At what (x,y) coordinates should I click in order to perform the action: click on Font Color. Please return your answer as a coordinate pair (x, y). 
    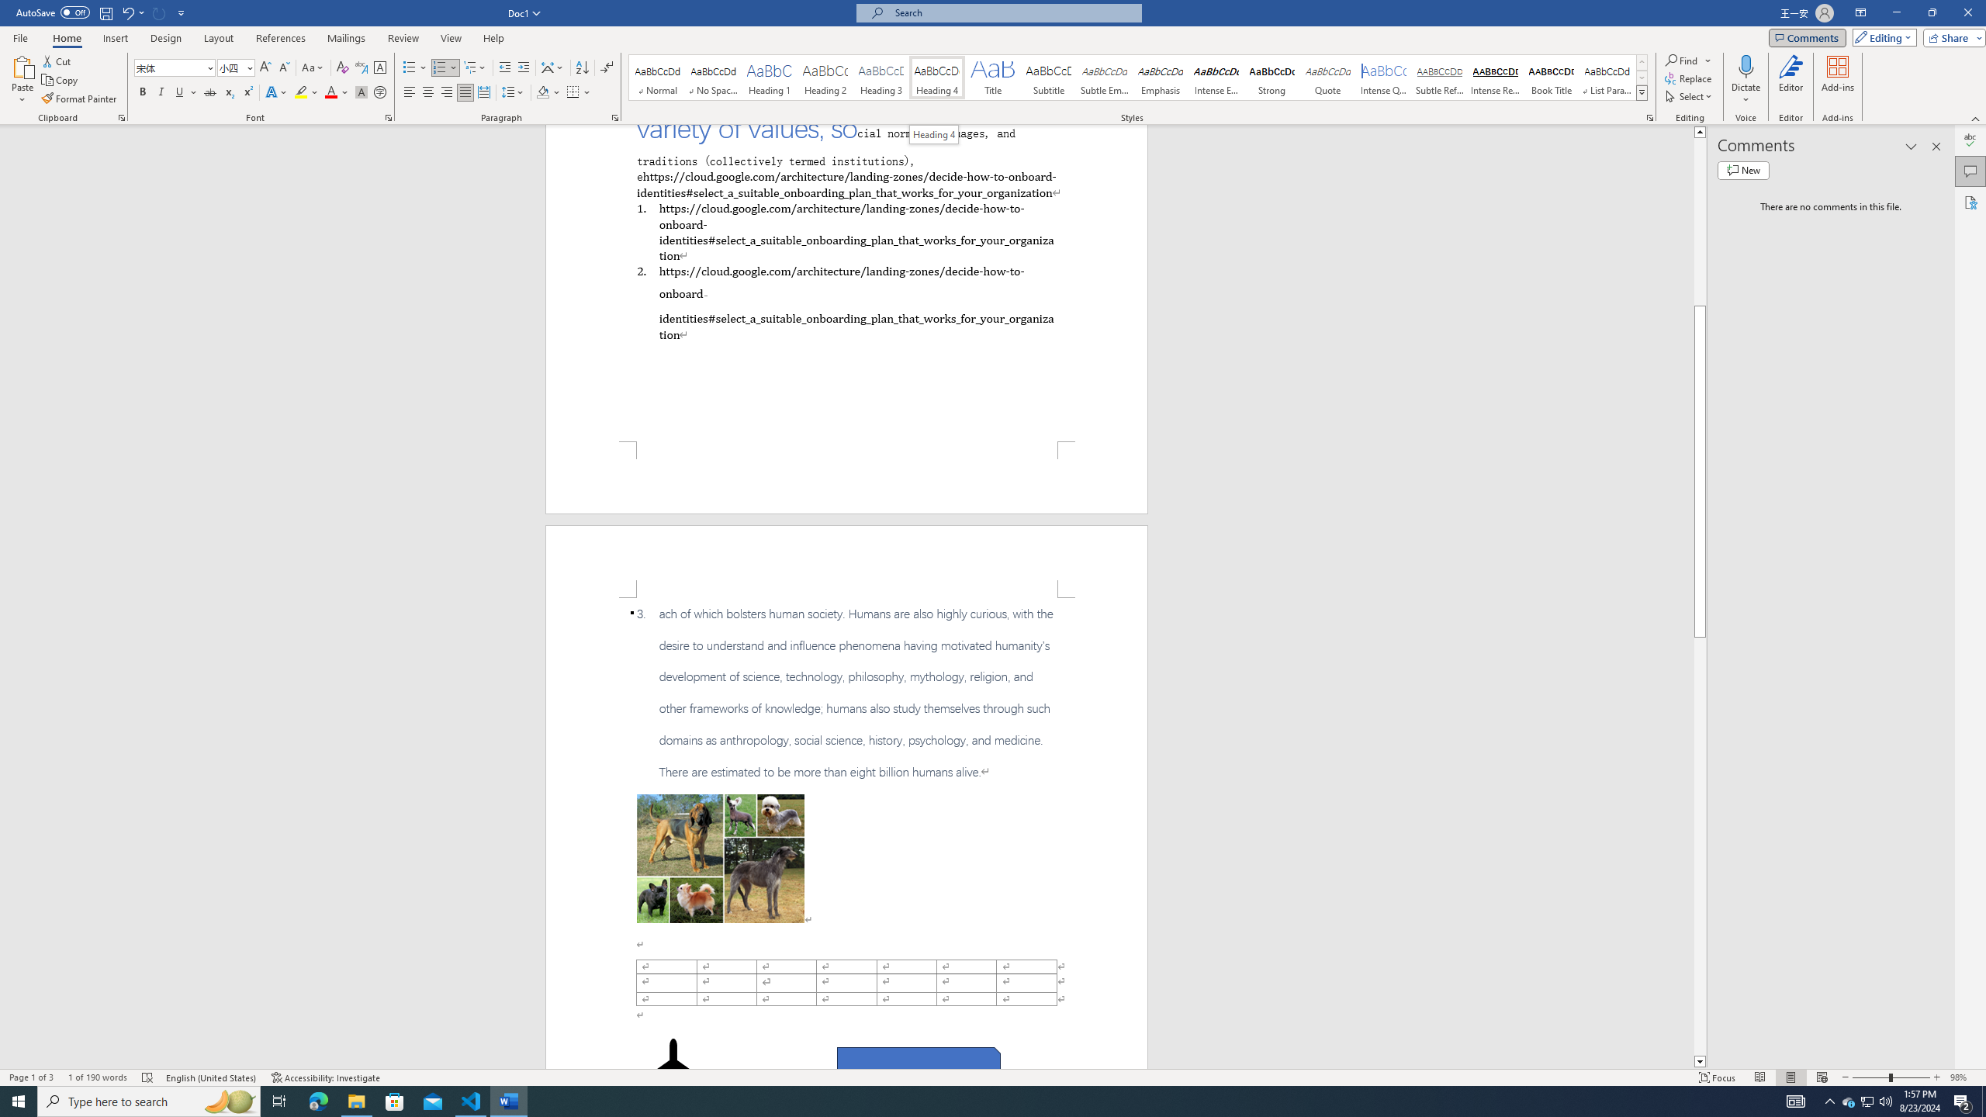
    Looking at the image, I should click on (337, 93).